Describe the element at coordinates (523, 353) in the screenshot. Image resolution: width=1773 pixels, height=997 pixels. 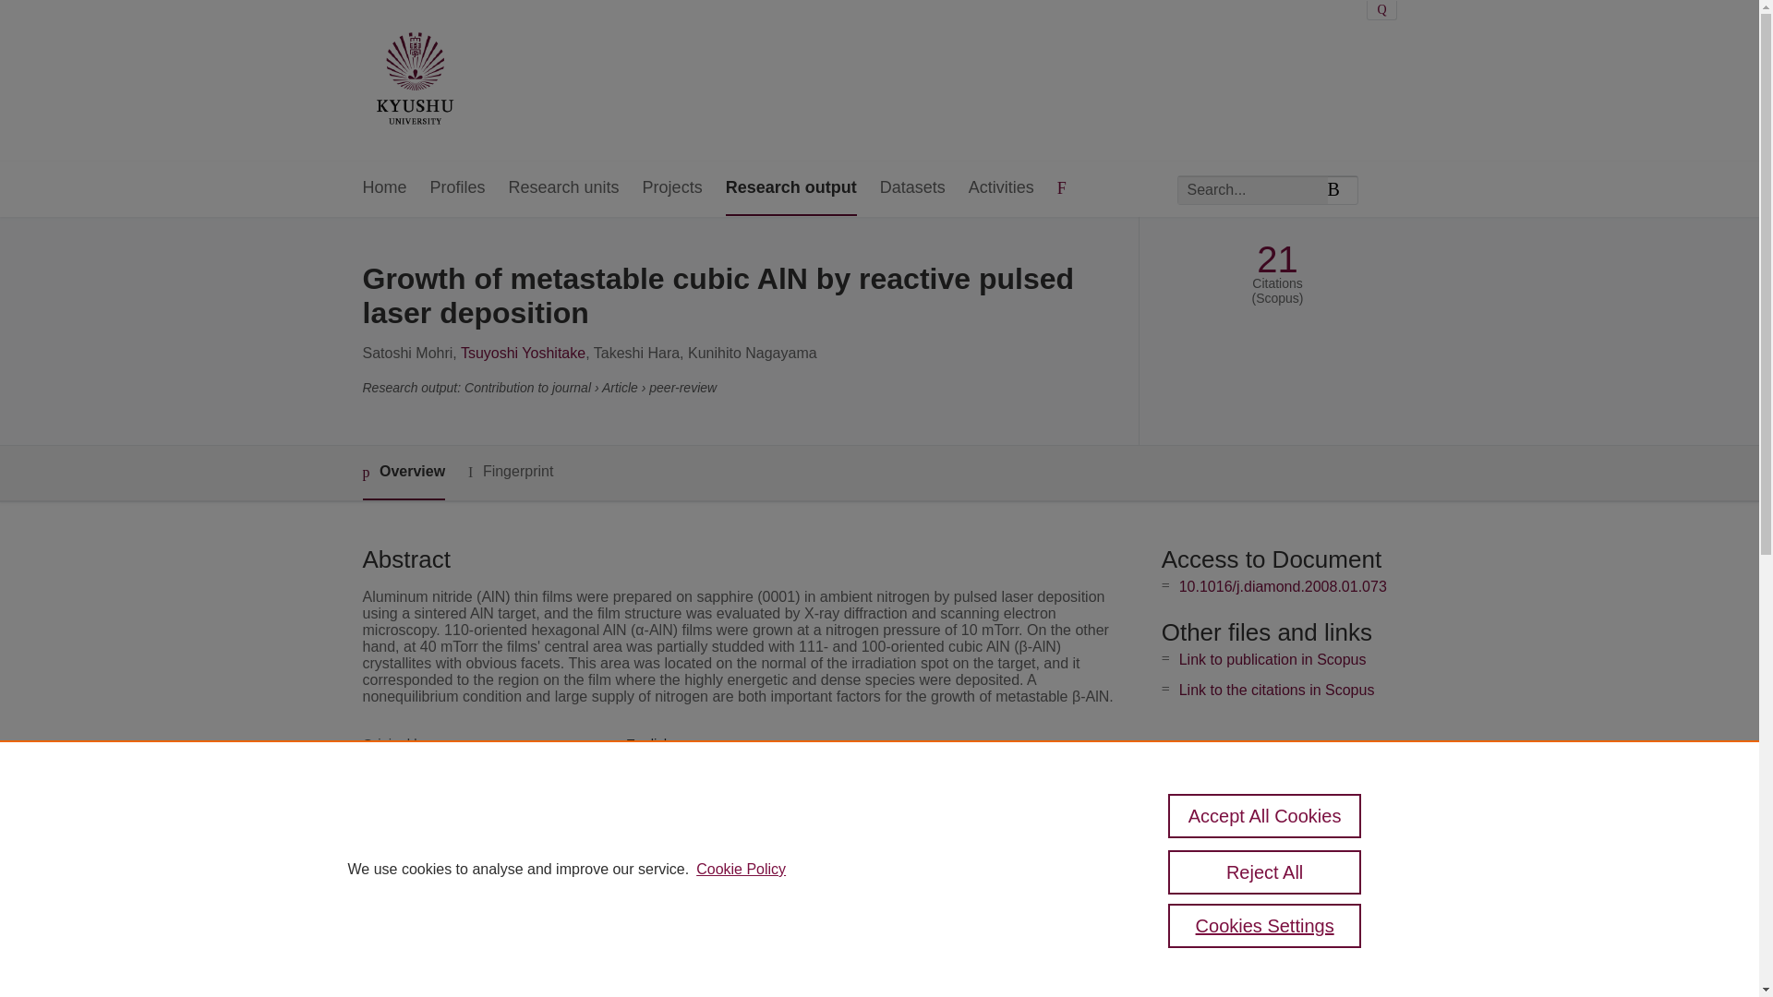
I see `Tsuyoshi Yoshitake` at that location.